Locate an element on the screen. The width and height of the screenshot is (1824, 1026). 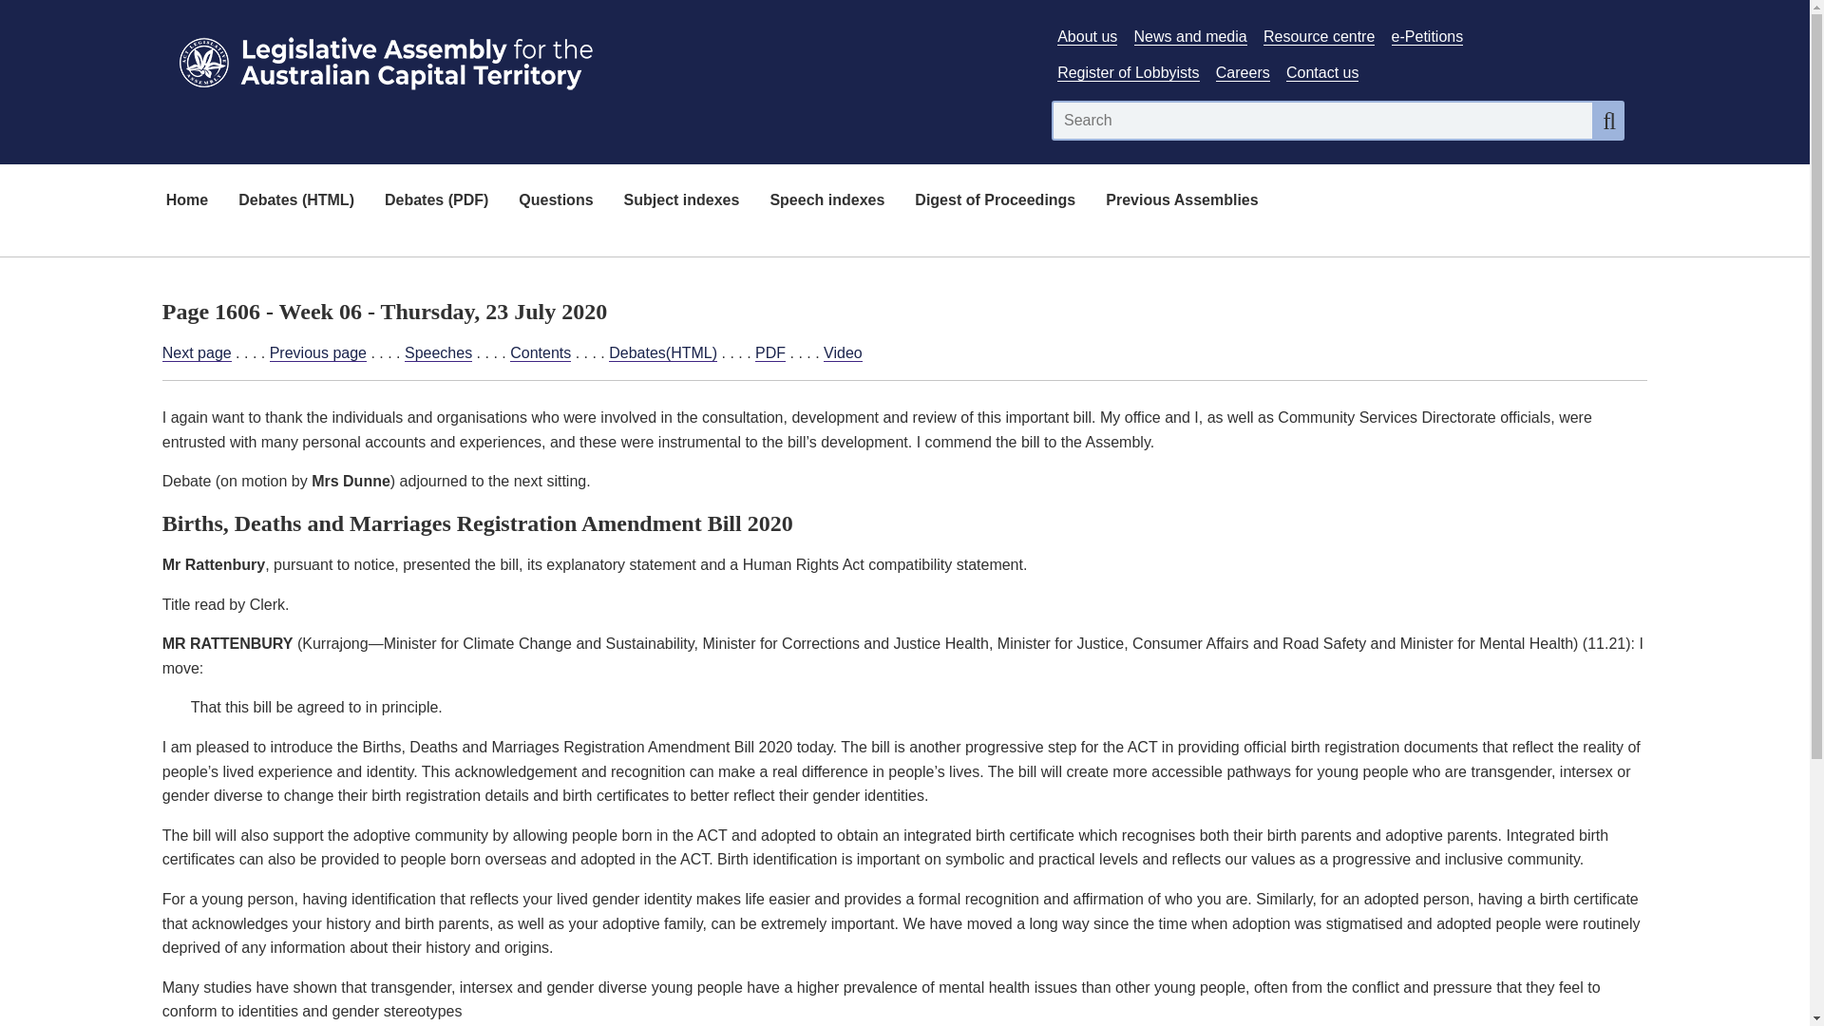
Next page is located at coordinates (196, 353).